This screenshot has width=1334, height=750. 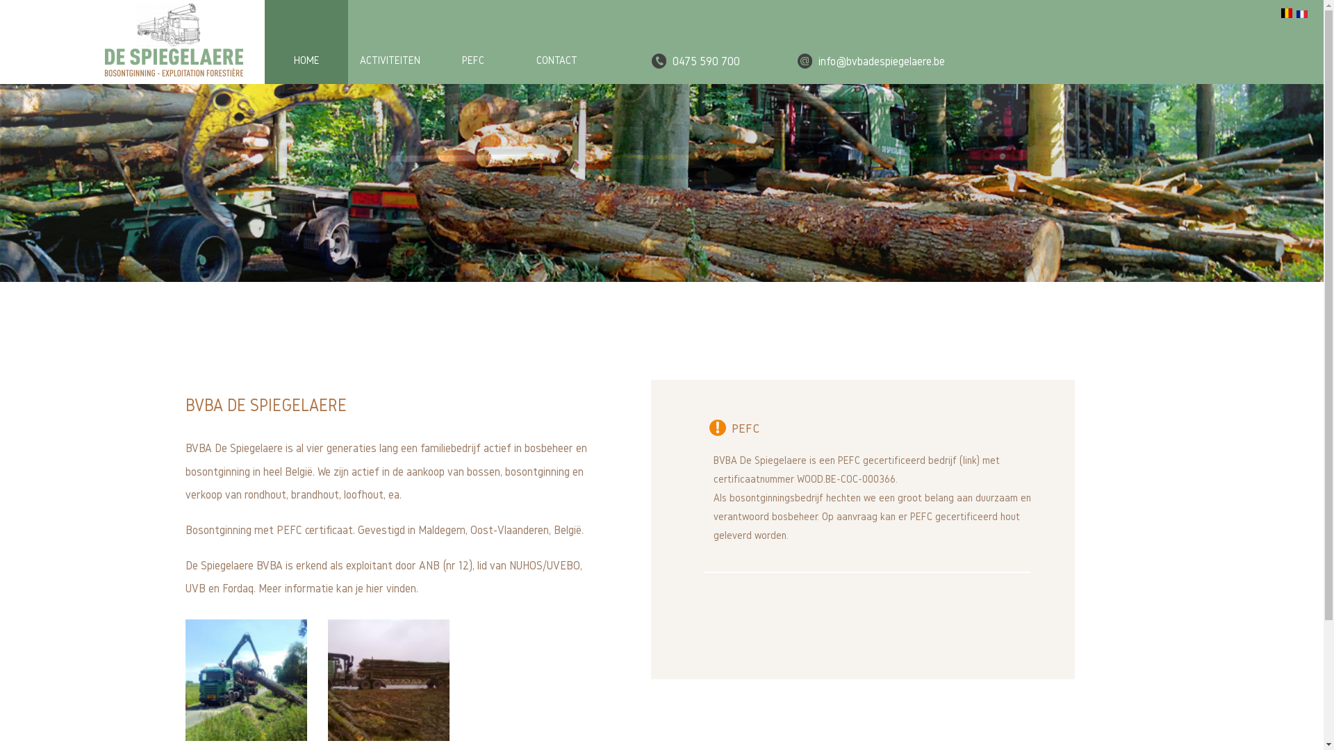 I want to click on PEFC, so click(x=473, y=43).